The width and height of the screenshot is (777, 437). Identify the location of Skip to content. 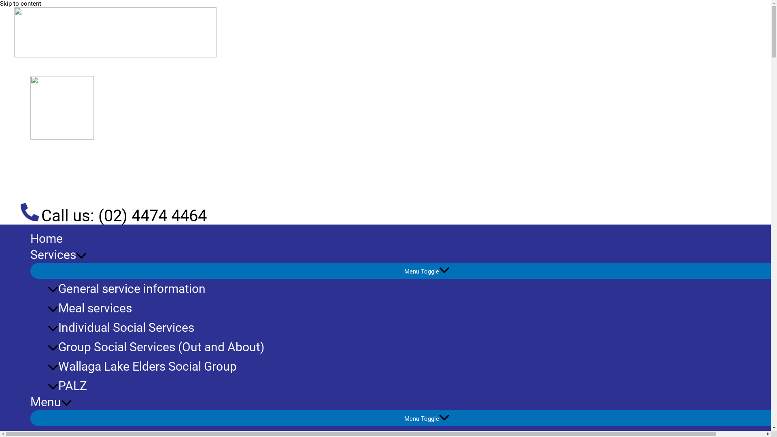
(21, 4).